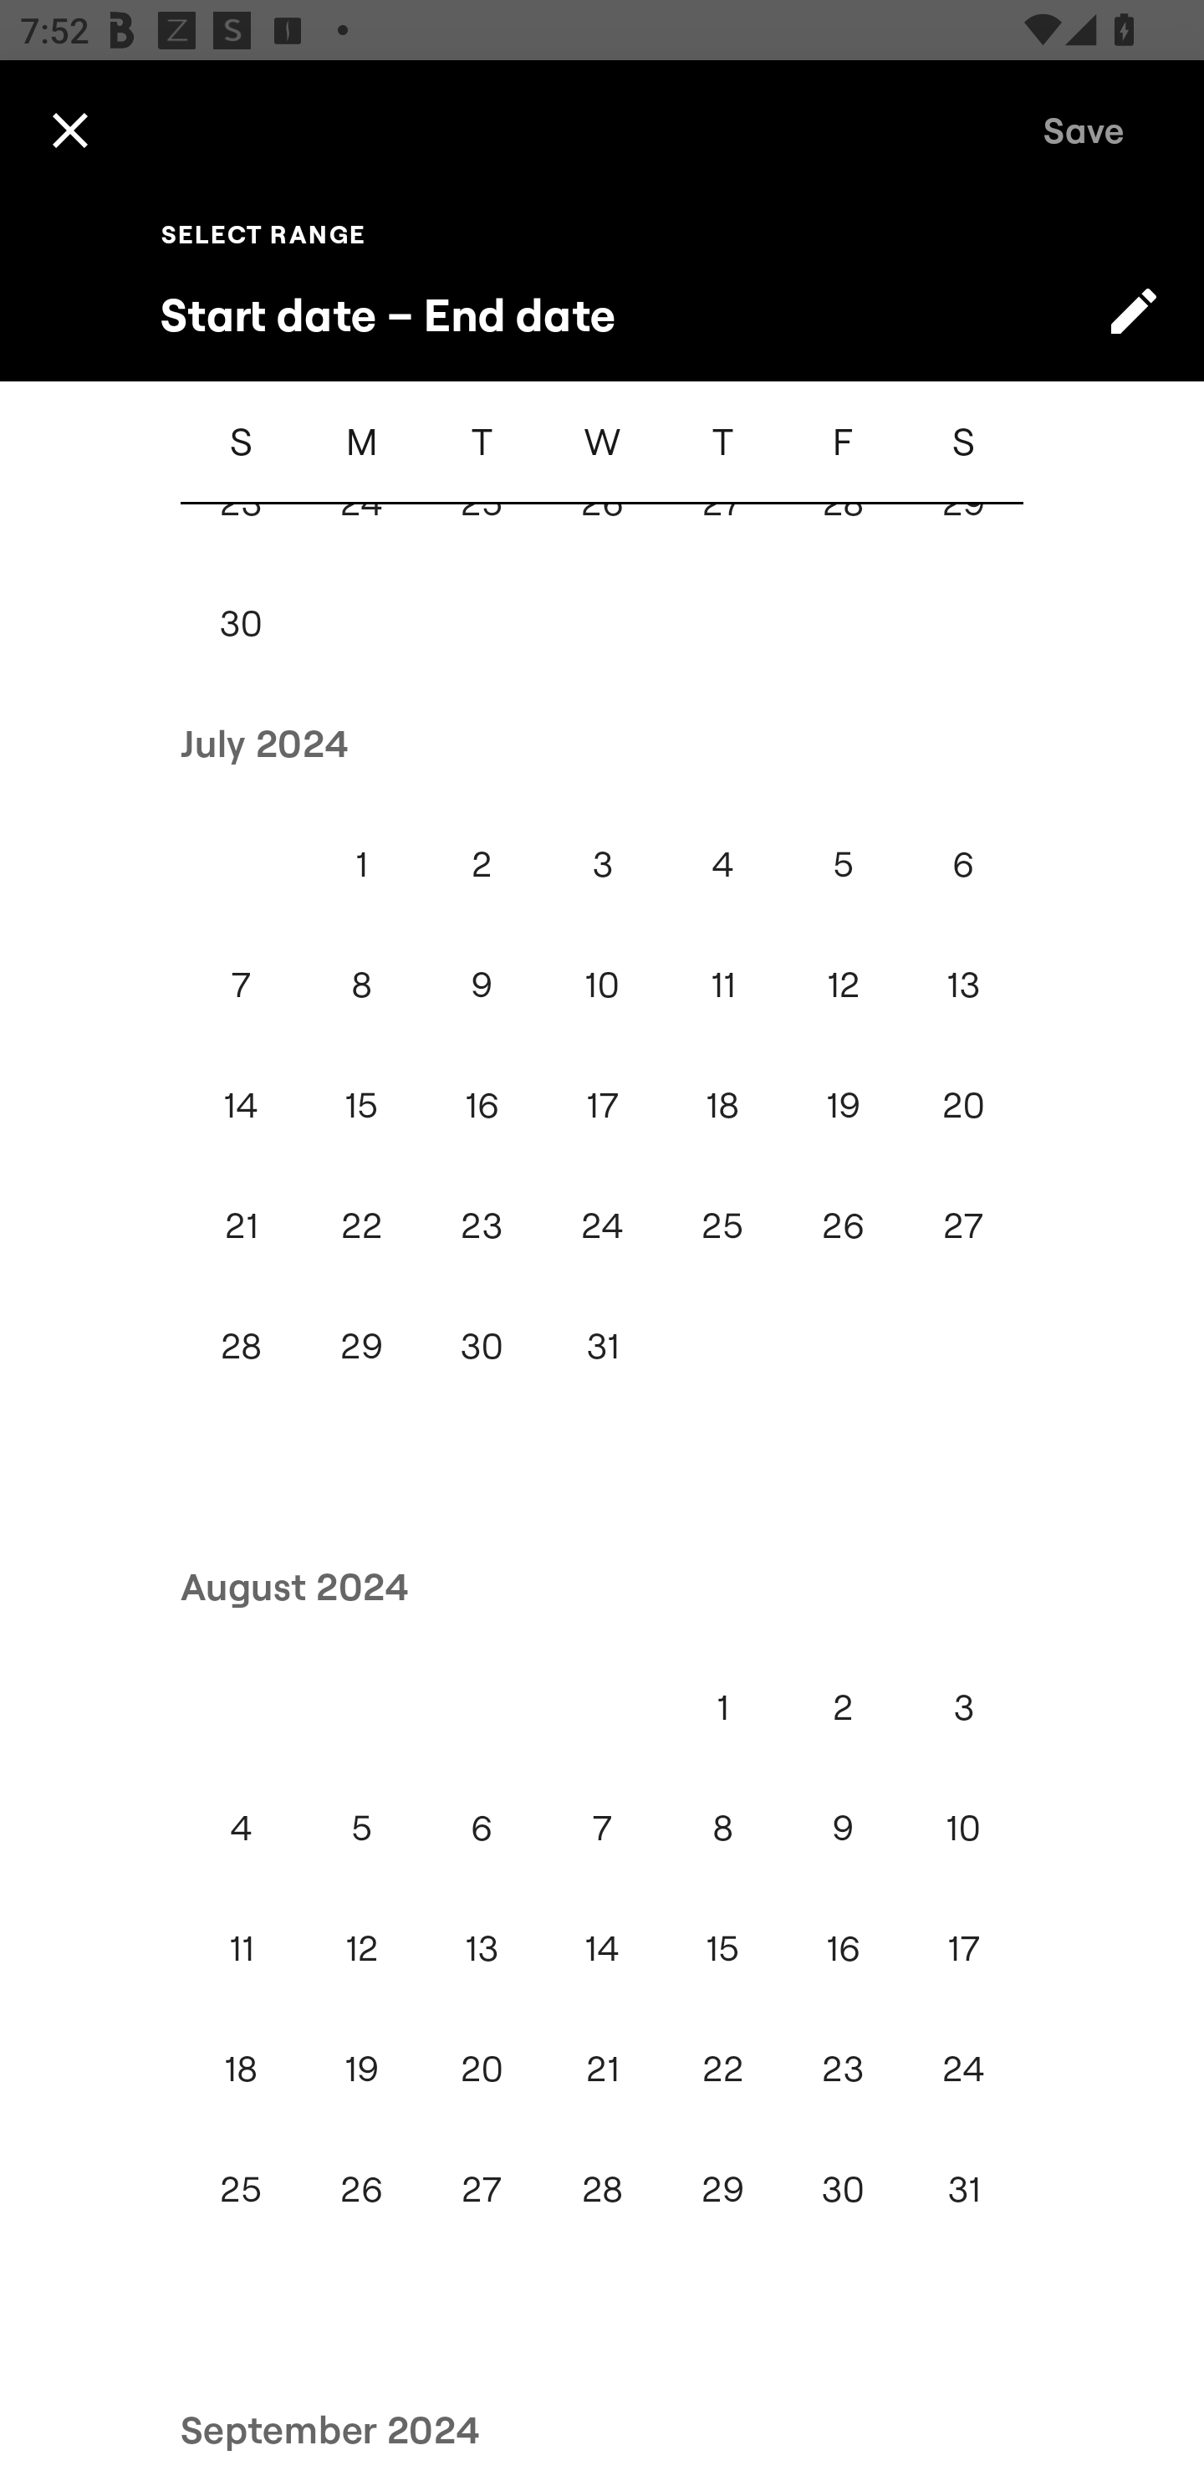 This screenshot has height=2476, width=1204. Describe the element at coordinates (361, 1225) in the screenshot. I see `22 Mon, Jul 22` at that location.